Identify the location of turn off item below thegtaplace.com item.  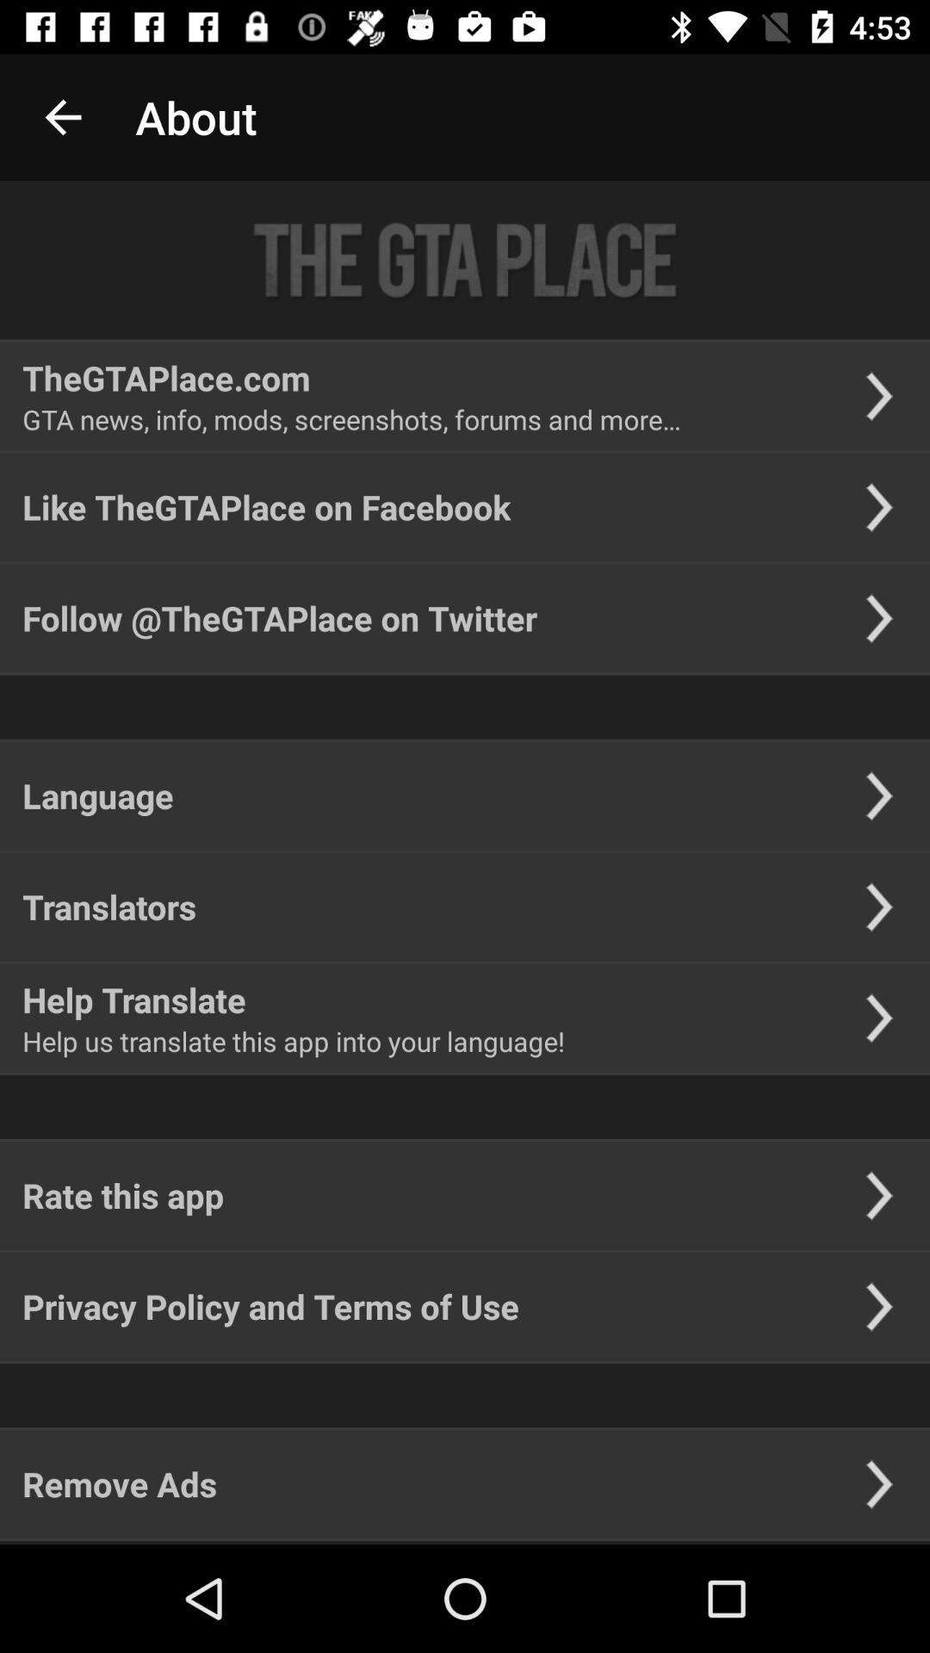
(351, 418).